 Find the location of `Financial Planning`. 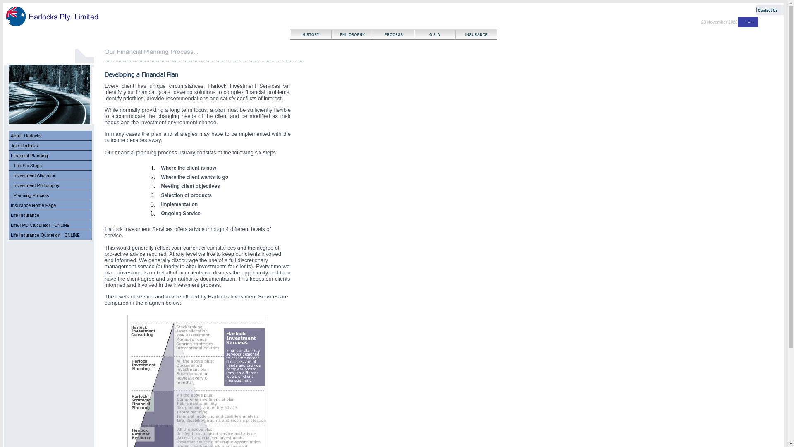

Financial Planning is located at coordinates (50, 156).